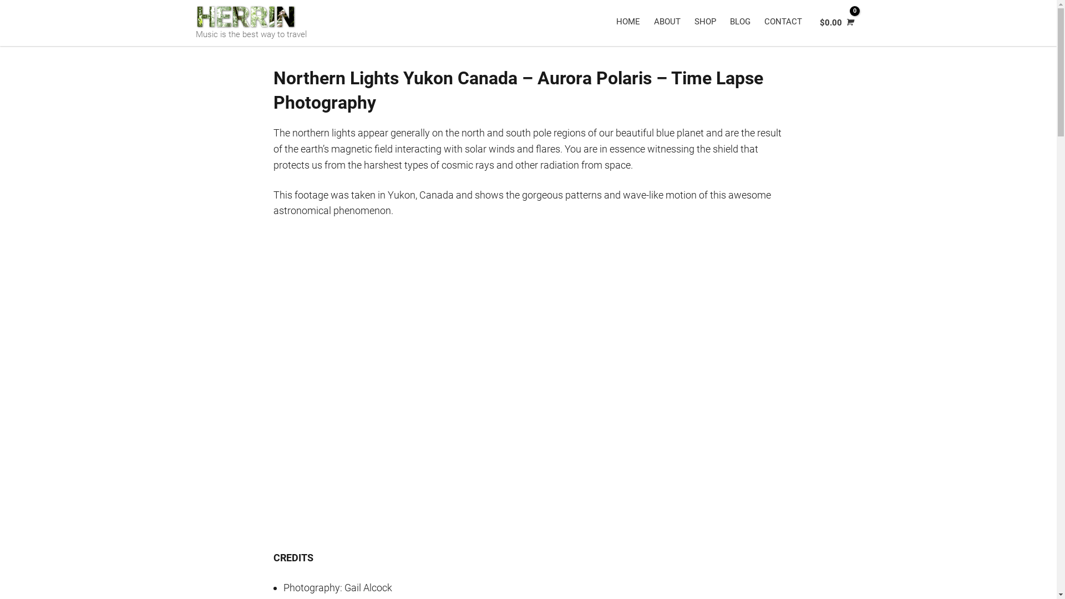 This screenshot has width=1065, height=599. Describe the element at coordinates (629, 22) in the screenshot. I see `HOME` at that location.